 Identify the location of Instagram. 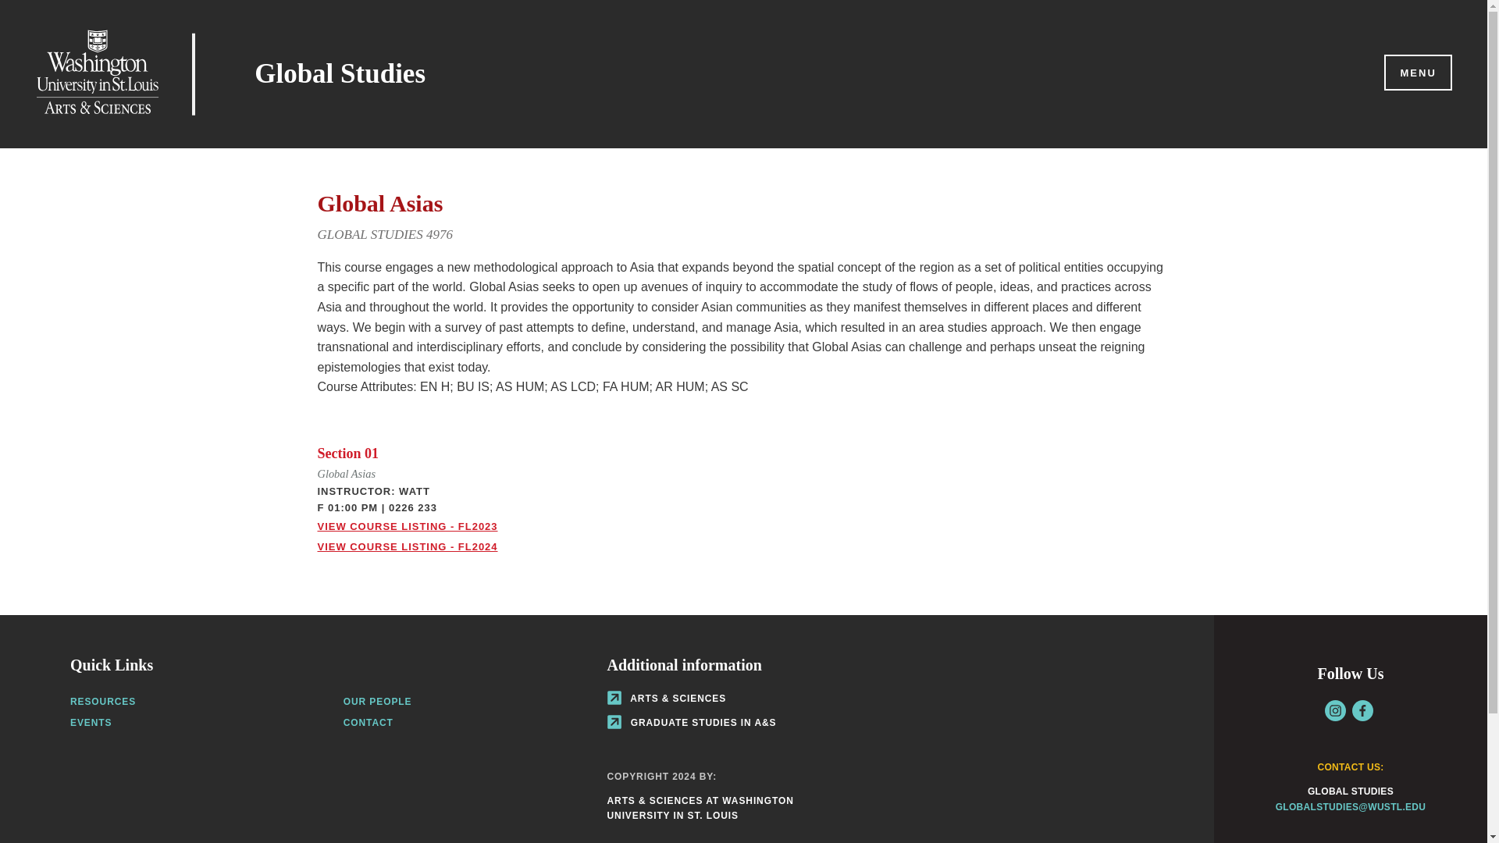
(1335, 710).